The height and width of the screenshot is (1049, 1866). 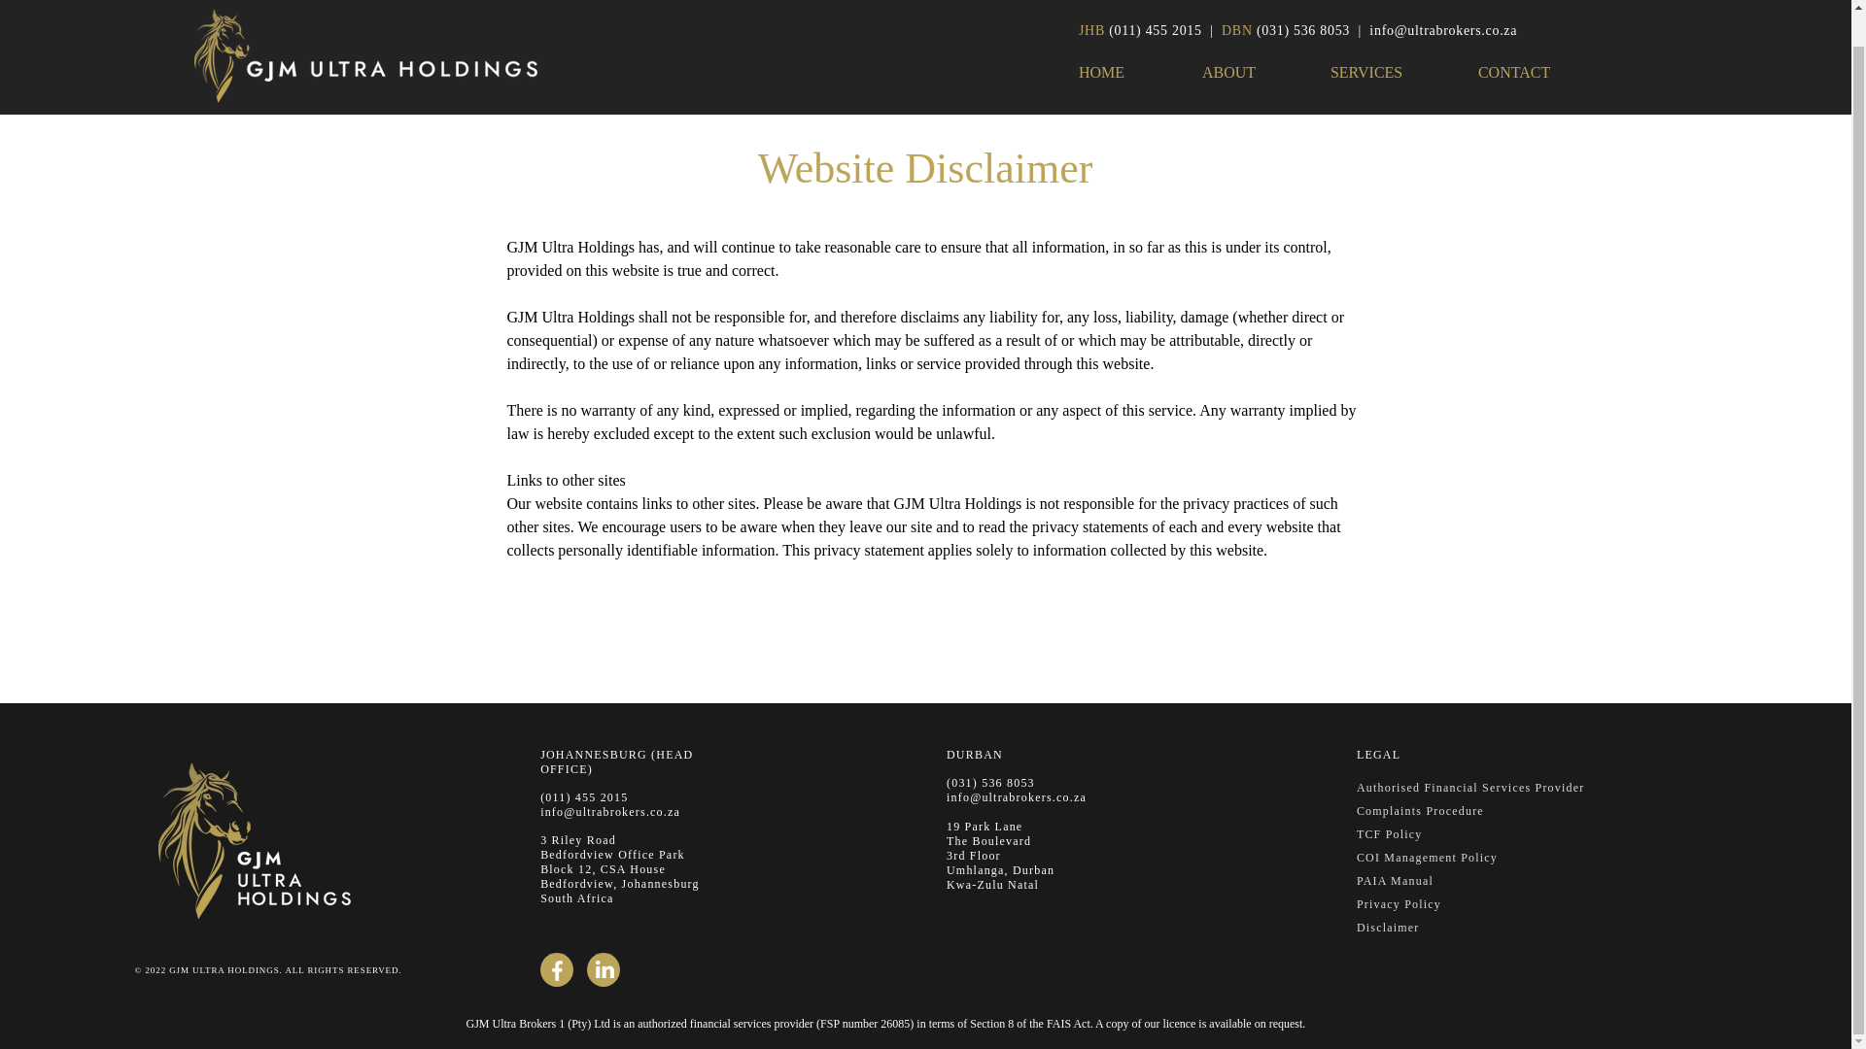 What do you see at coordinates (1388, 928) in the screenshot?
I see `Disclaimer` at bounding box center [1388, 928].